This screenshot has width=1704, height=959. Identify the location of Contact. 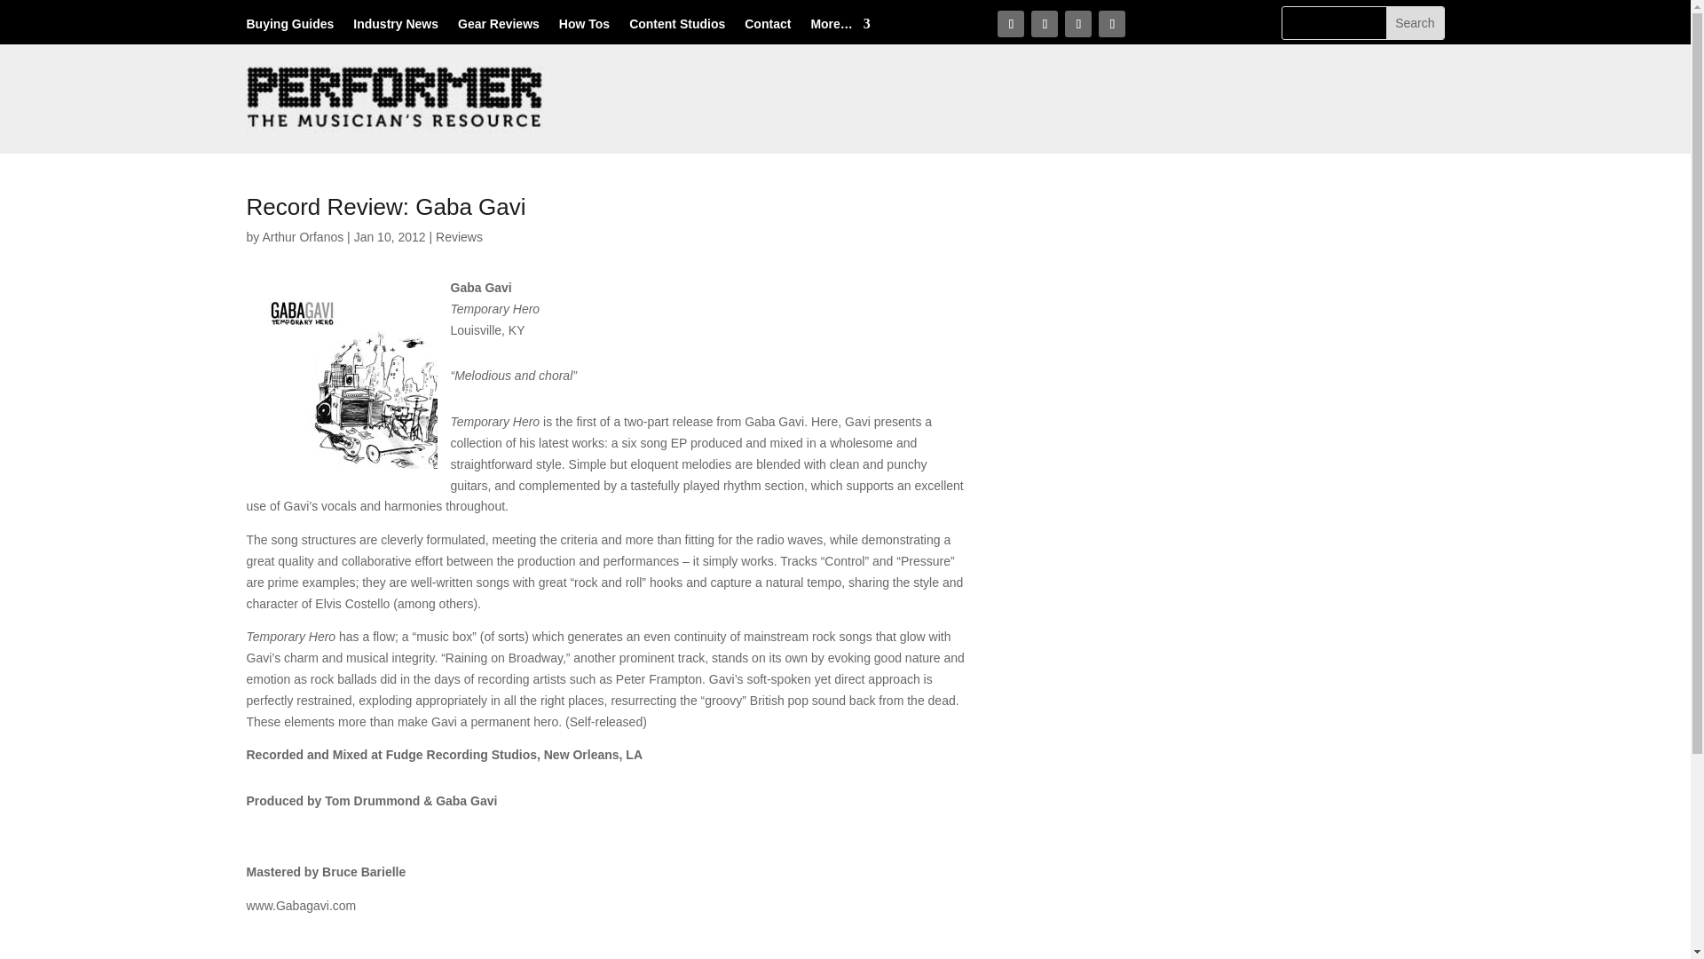
(767, 28).